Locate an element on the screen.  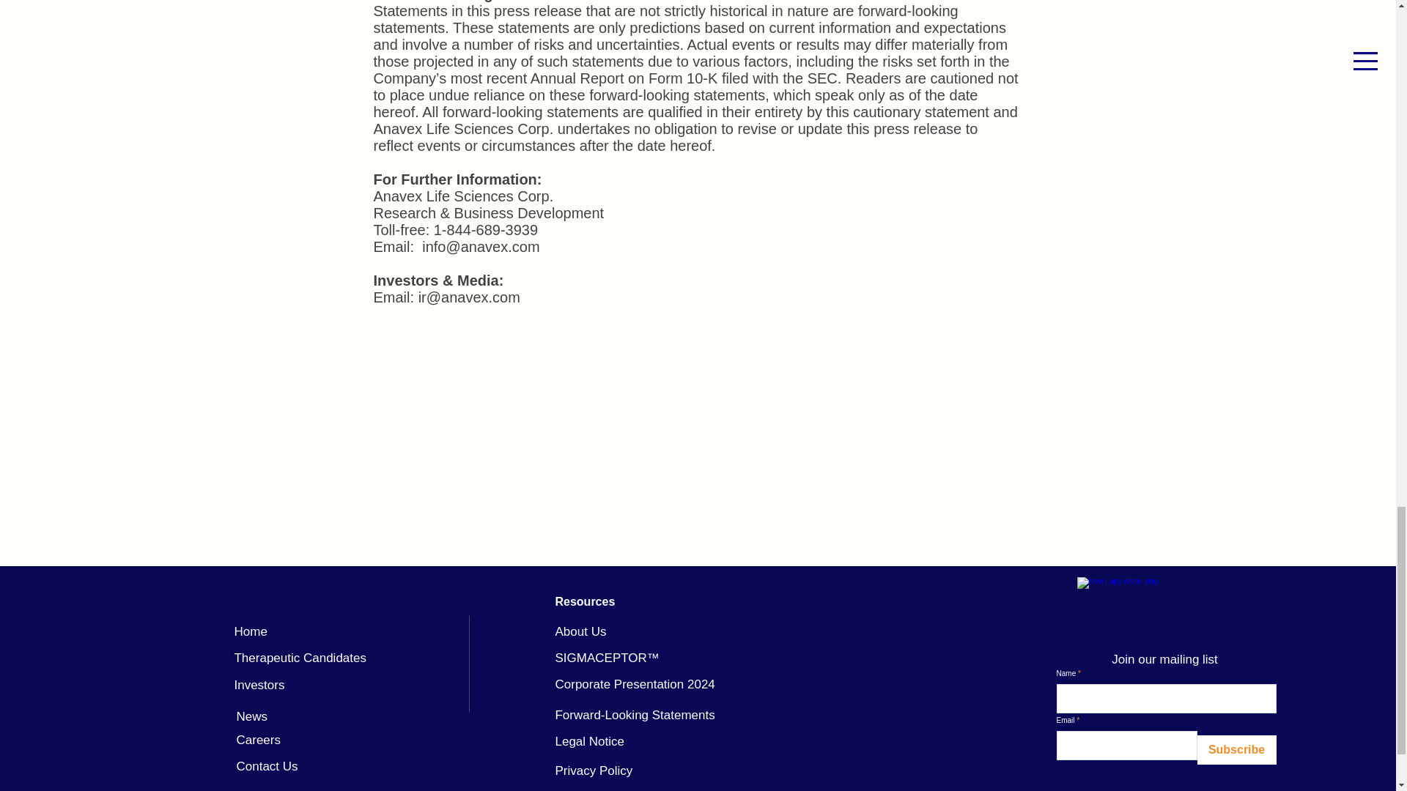
Forward-Looking Statements is located at coordinates (635, 715).